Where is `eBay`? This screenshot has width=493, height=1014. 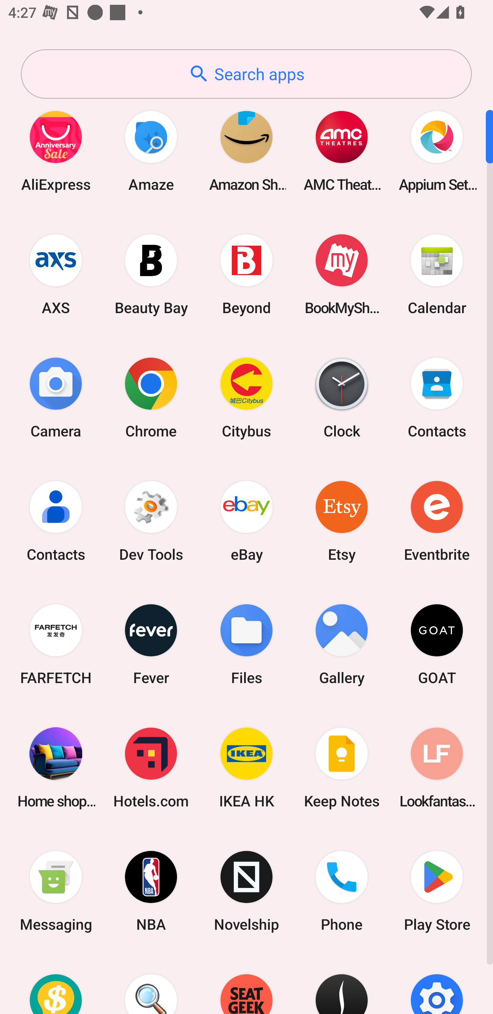 eBay is located at coordinates (246, 521).